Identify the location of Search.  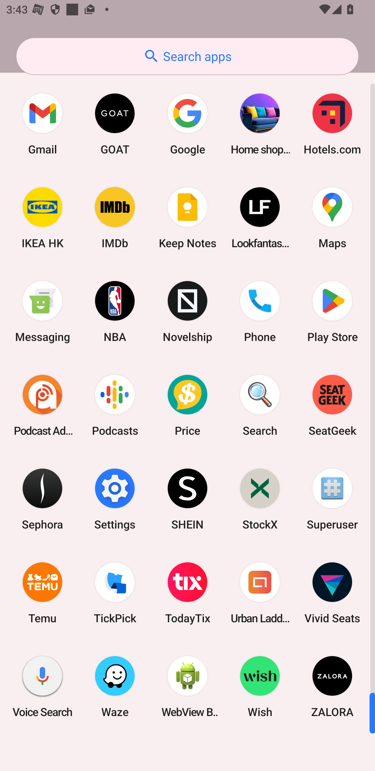
(260, 405).